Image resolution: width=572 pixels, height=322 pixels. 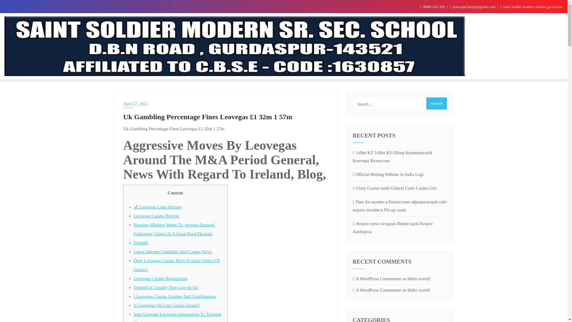 I want to click on Does Leovegas Casino Have A Great Choice Of Games?, so click(x=176, y=265).